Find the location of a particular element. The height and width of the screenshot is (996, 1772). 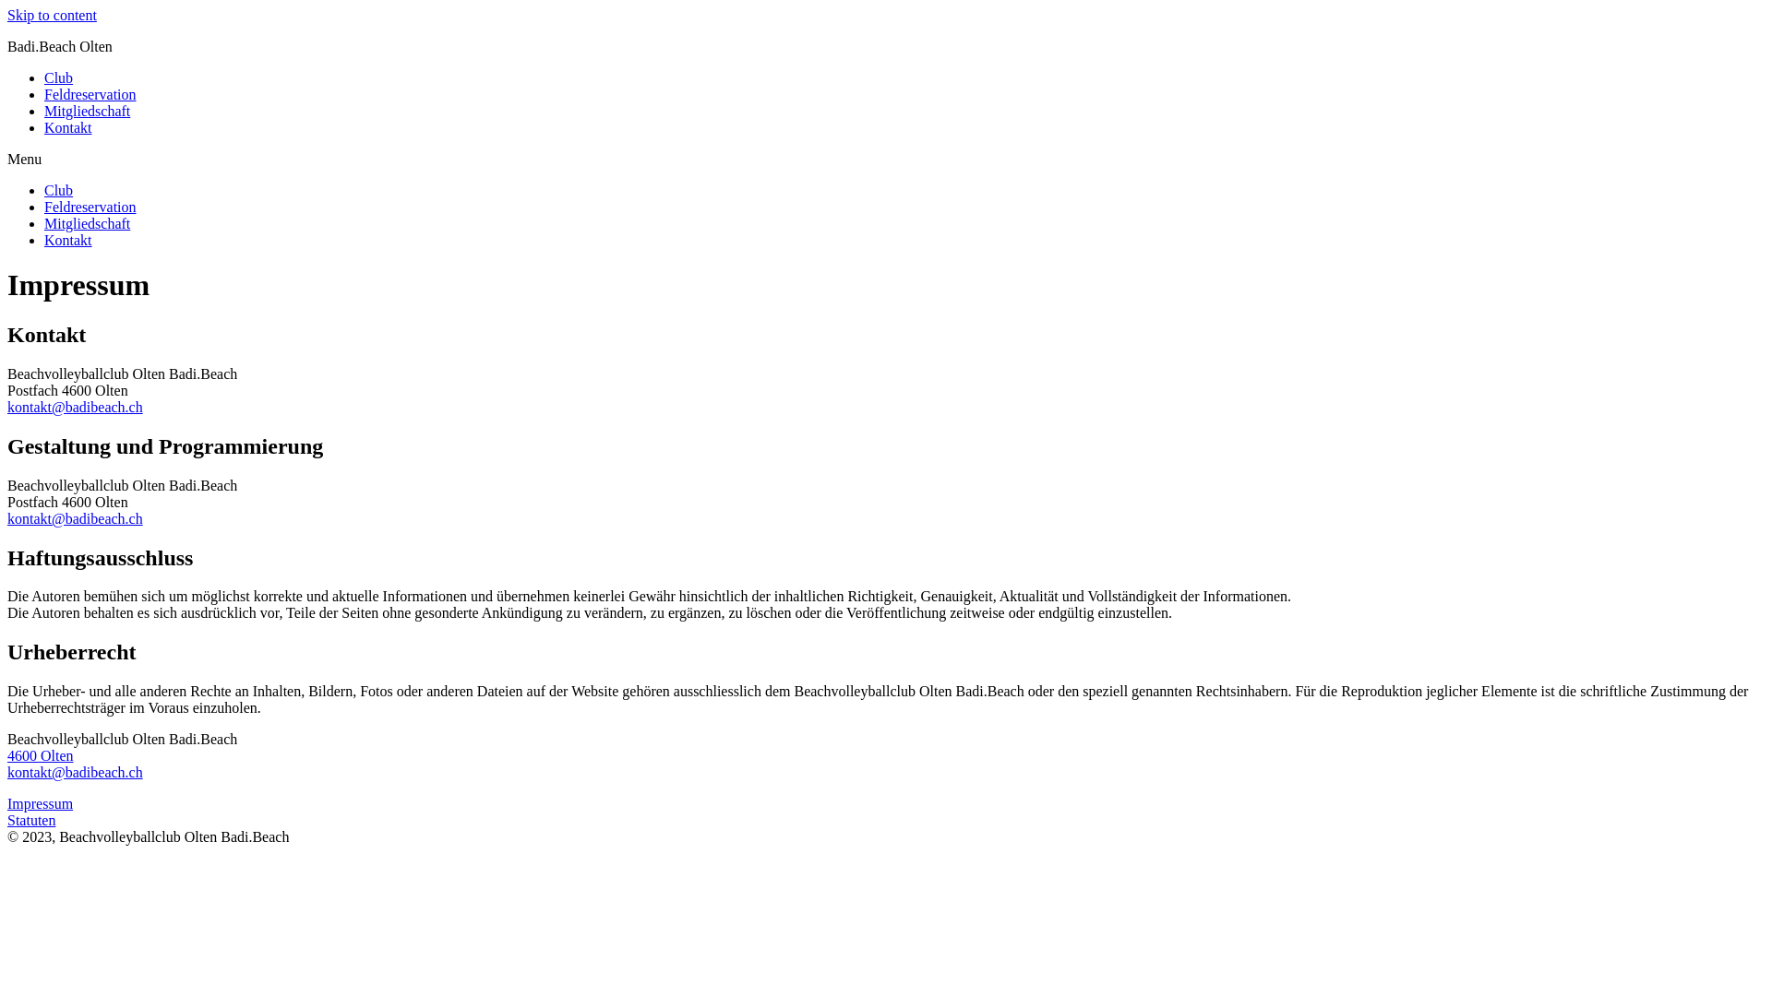

Feldreservation is located at coordinates (90, 94).